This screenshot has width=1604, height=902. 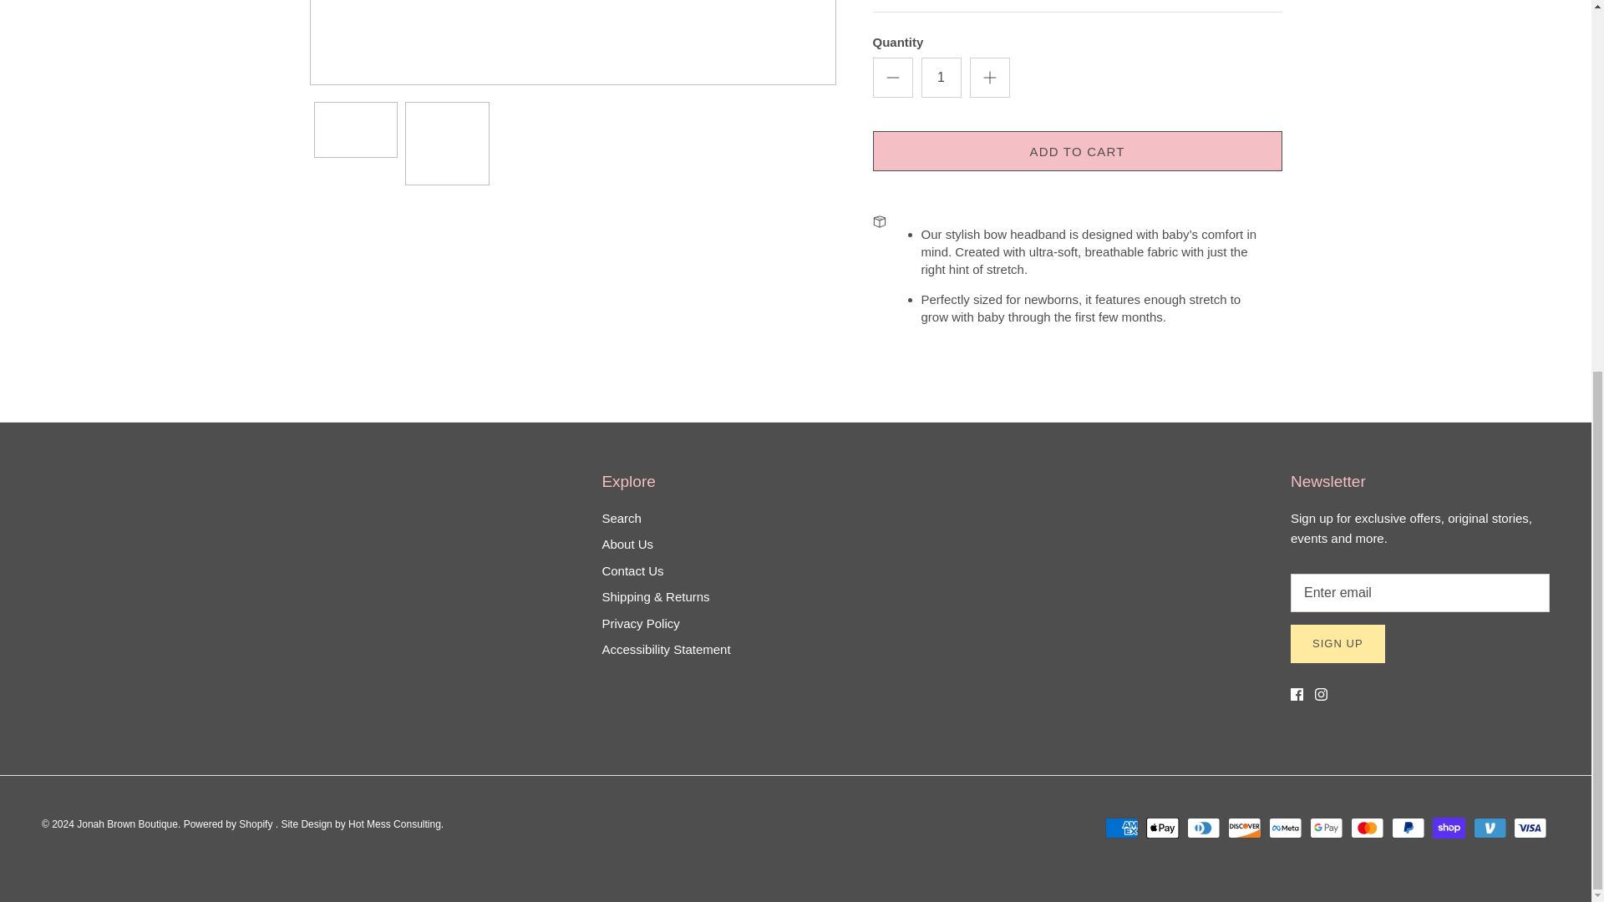 I want to click on Visa, so click(x=1530, y=828).